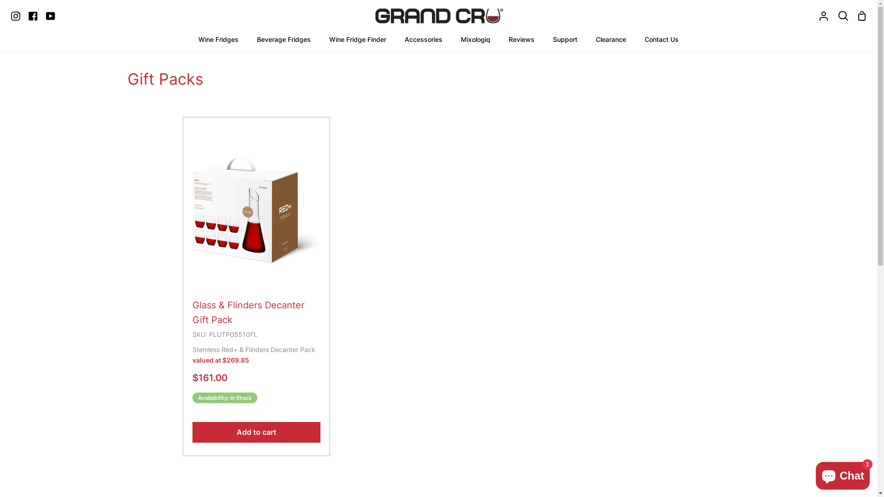 The width and height of the screenshot is (884, 497). I want to click on Wine Fridge Finder, so click(358, 41).